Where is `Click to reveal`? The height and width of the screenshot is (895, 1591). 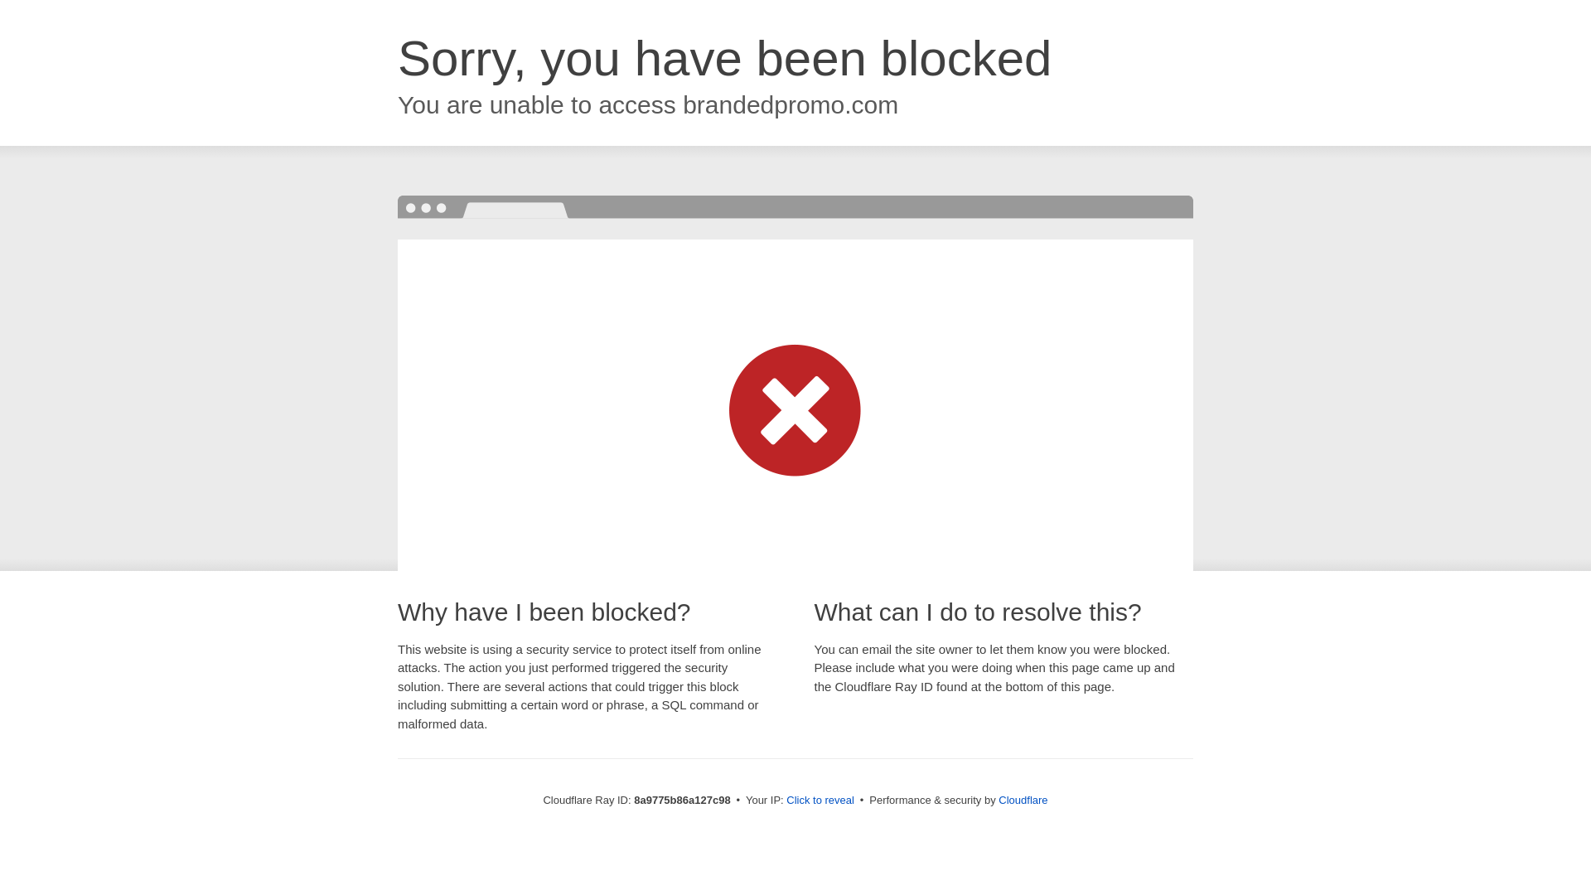
Click to reveal is located at coordinates (820, 801).